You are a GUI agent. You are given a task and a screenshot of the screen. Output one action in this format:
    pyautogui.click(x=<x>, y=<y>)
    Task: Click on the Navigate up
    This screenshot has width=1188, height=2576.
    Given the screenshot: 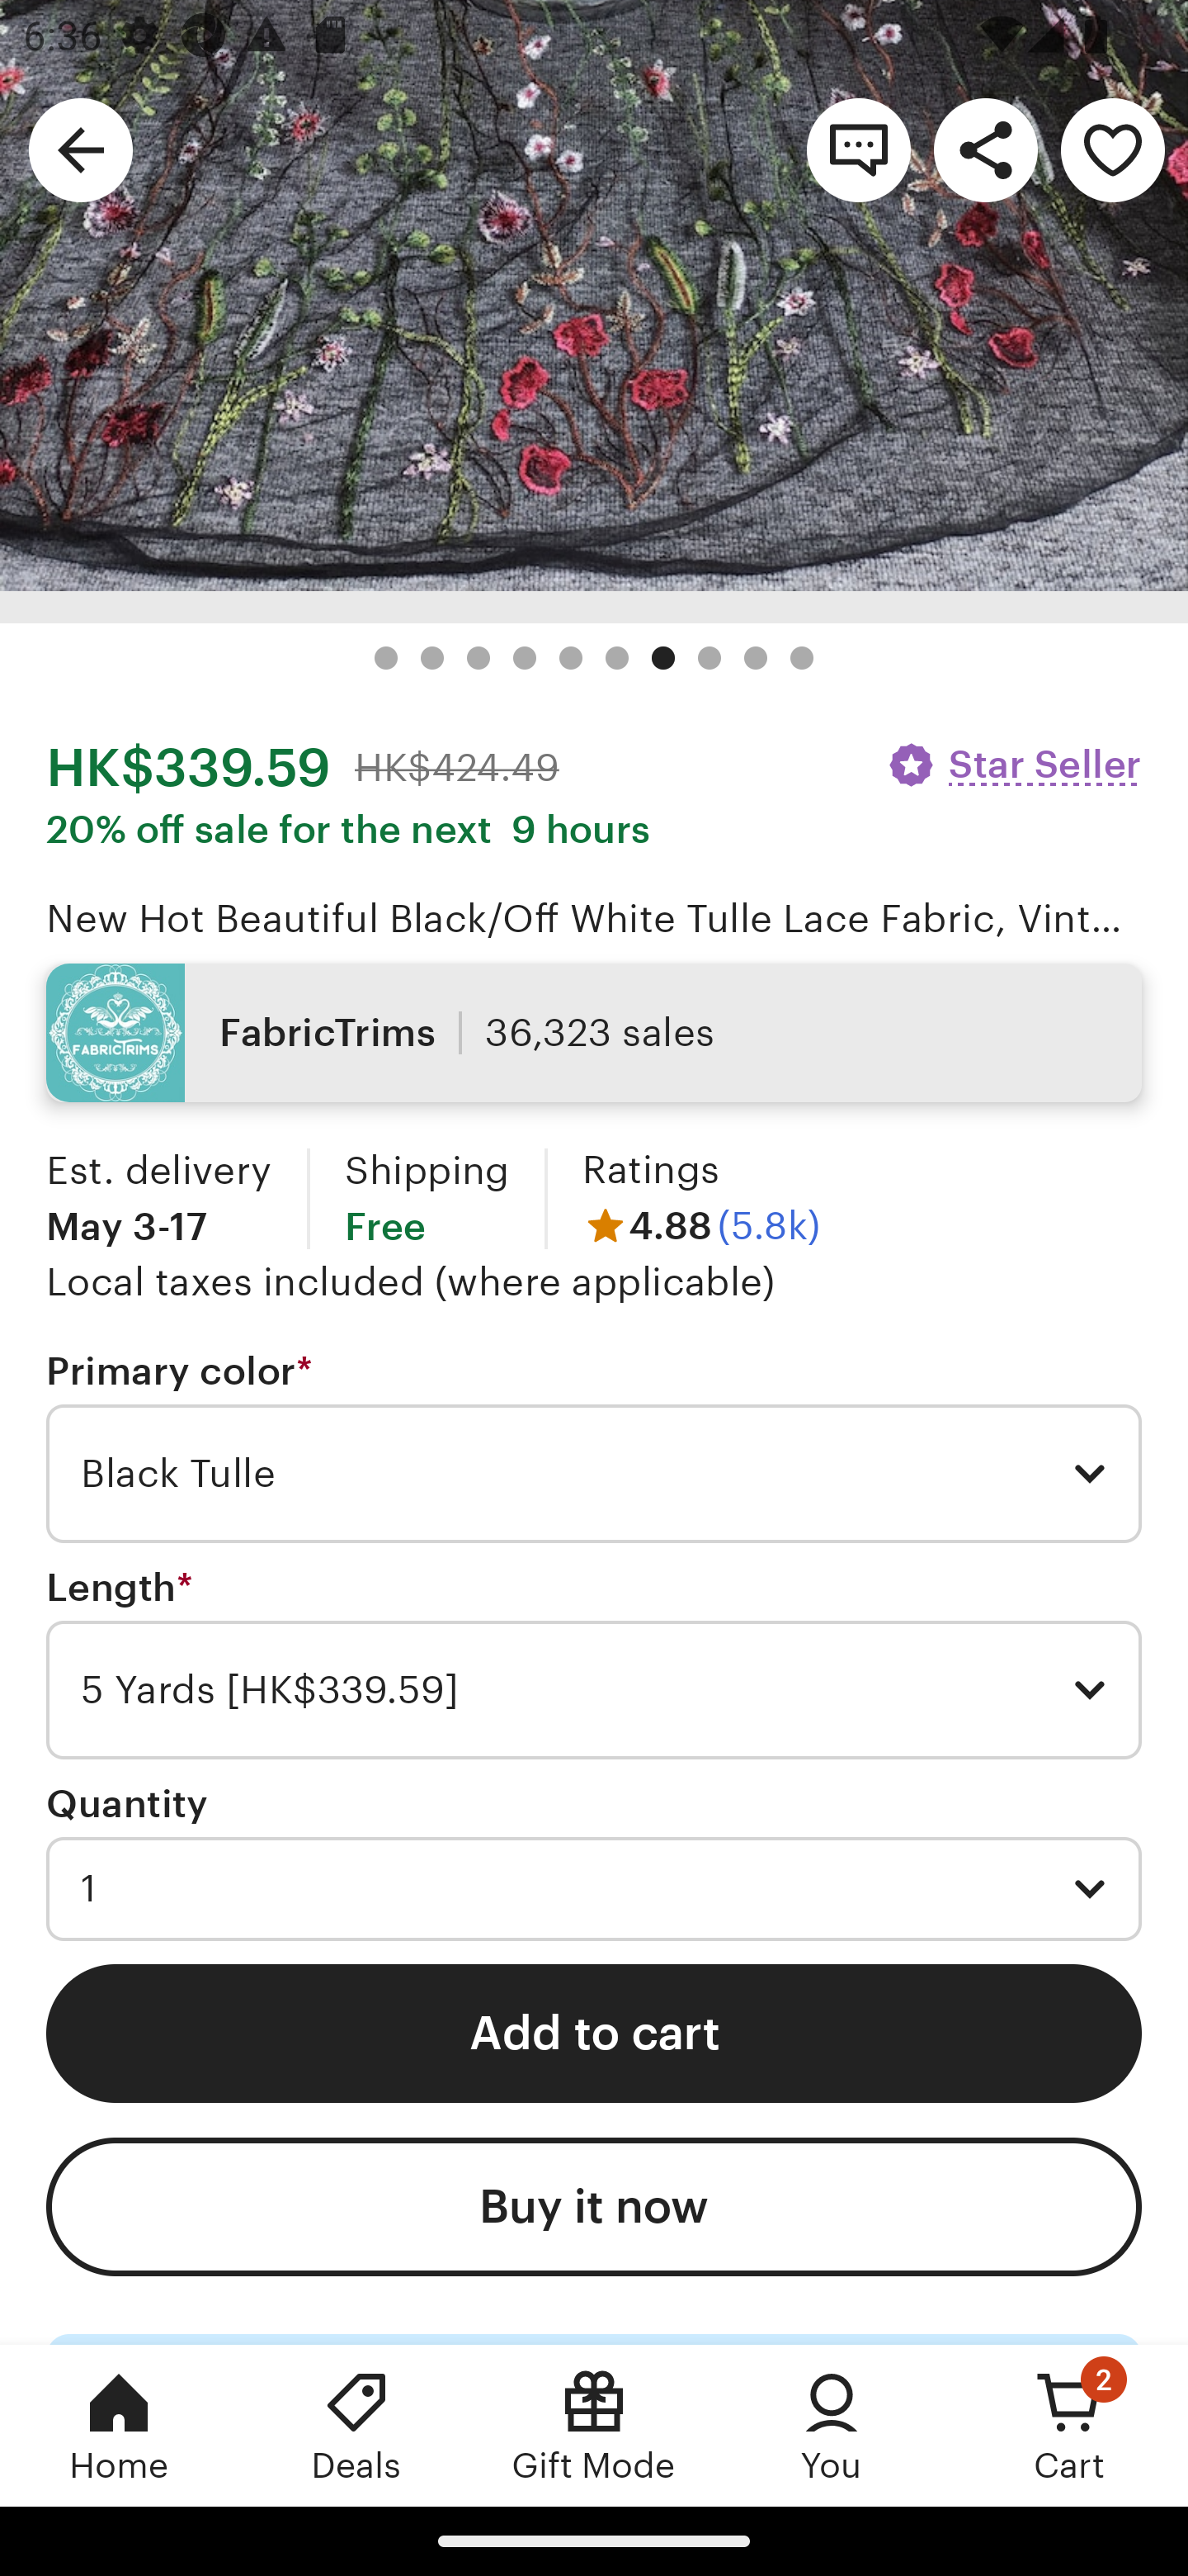 What is the action you would take?
    pyautogui.click(x=81, y=149)
    